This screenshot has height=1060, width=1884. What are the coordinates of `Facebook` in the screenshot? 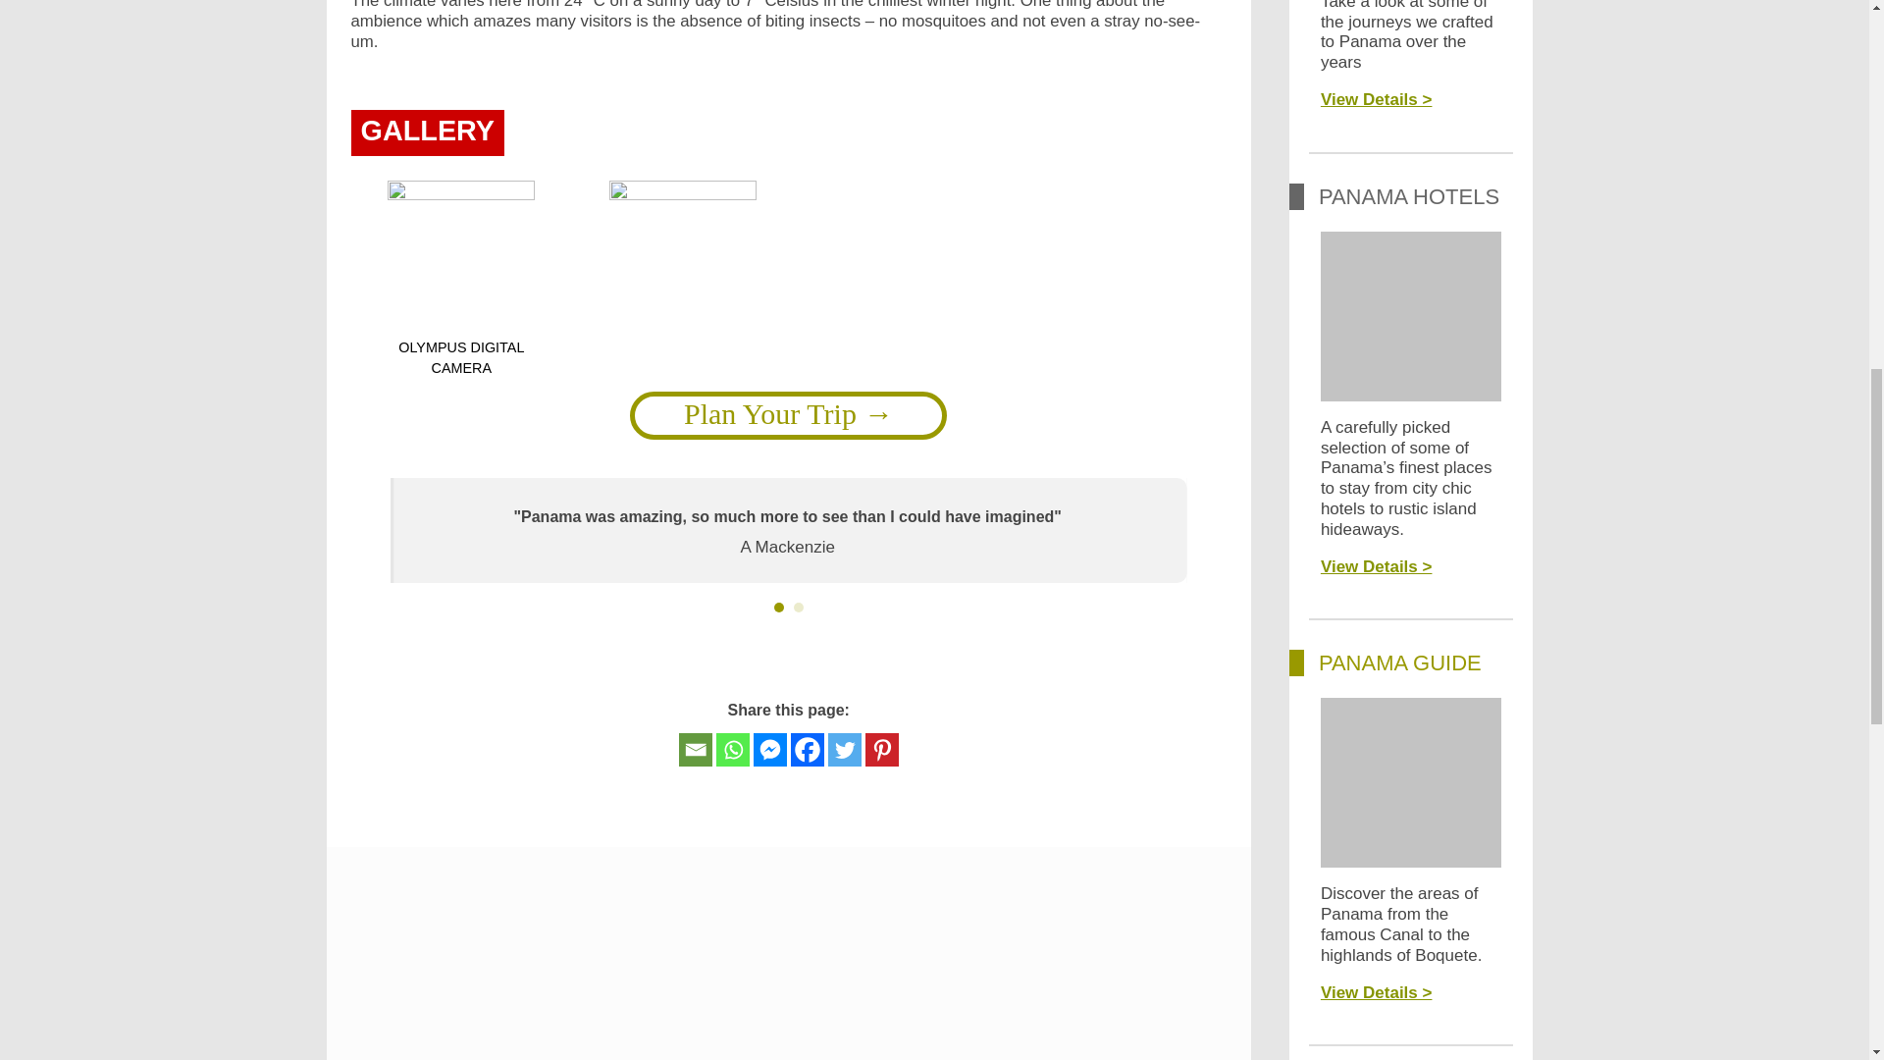 It's located at (808, 750).